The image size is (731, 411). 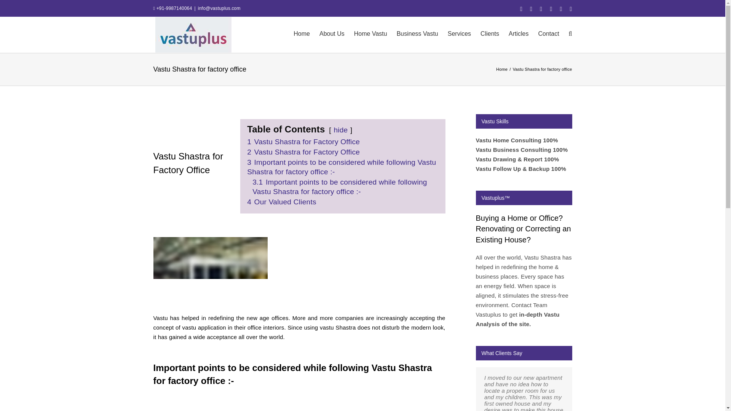 What do you see at coordinates (417, 33) in the screenshot?
I see `Business Vastu` at bounding box center [417, 33].